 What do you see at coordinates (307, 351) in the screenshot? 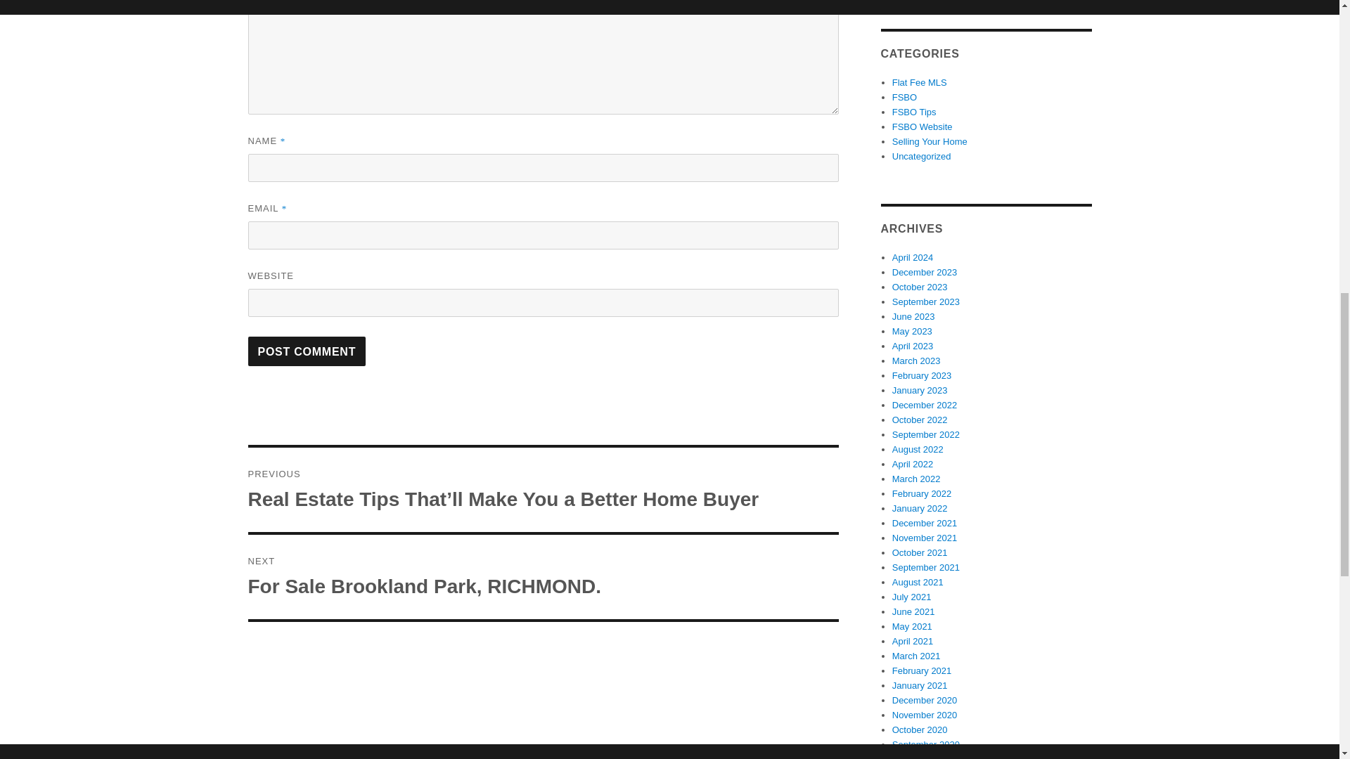
I see `Post Comment` at bounding box center [307, 351].